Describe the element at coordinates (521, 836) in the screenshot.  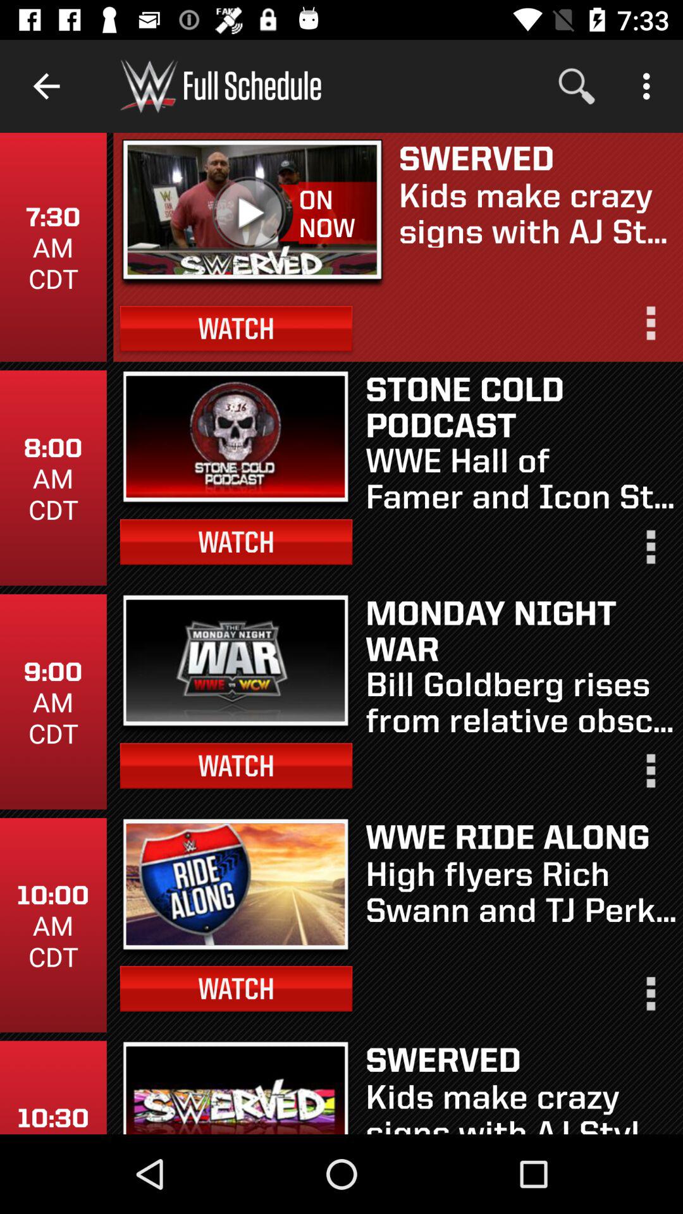
I see `turn off wwe ride along` at that location.